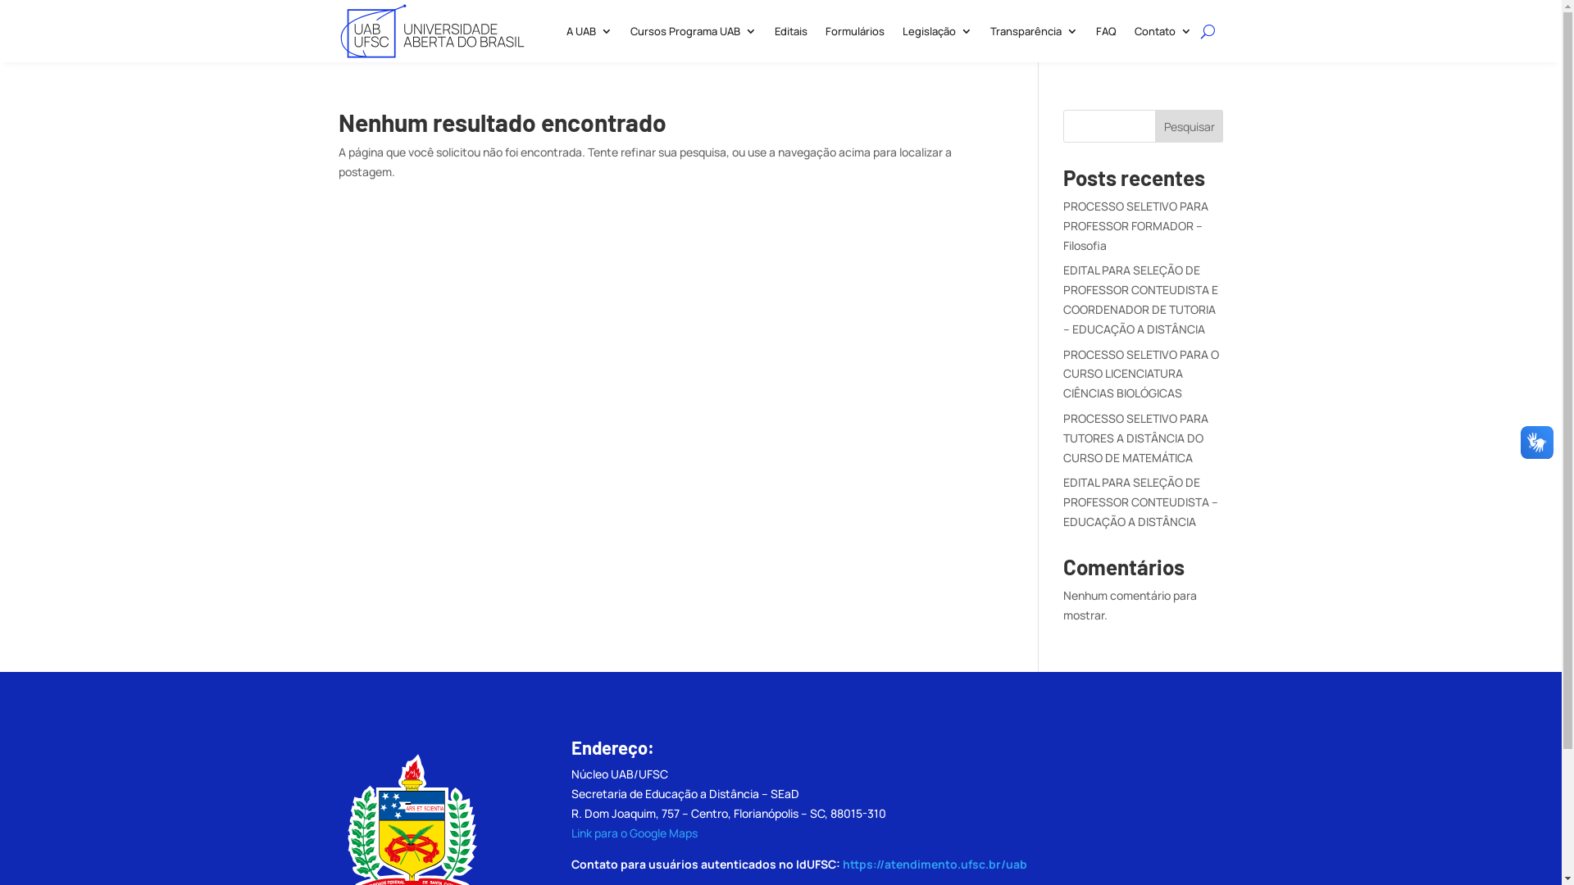 This screenshot has height=885, width=1574. I want to click on Pesquisar, so click(1190, 126).